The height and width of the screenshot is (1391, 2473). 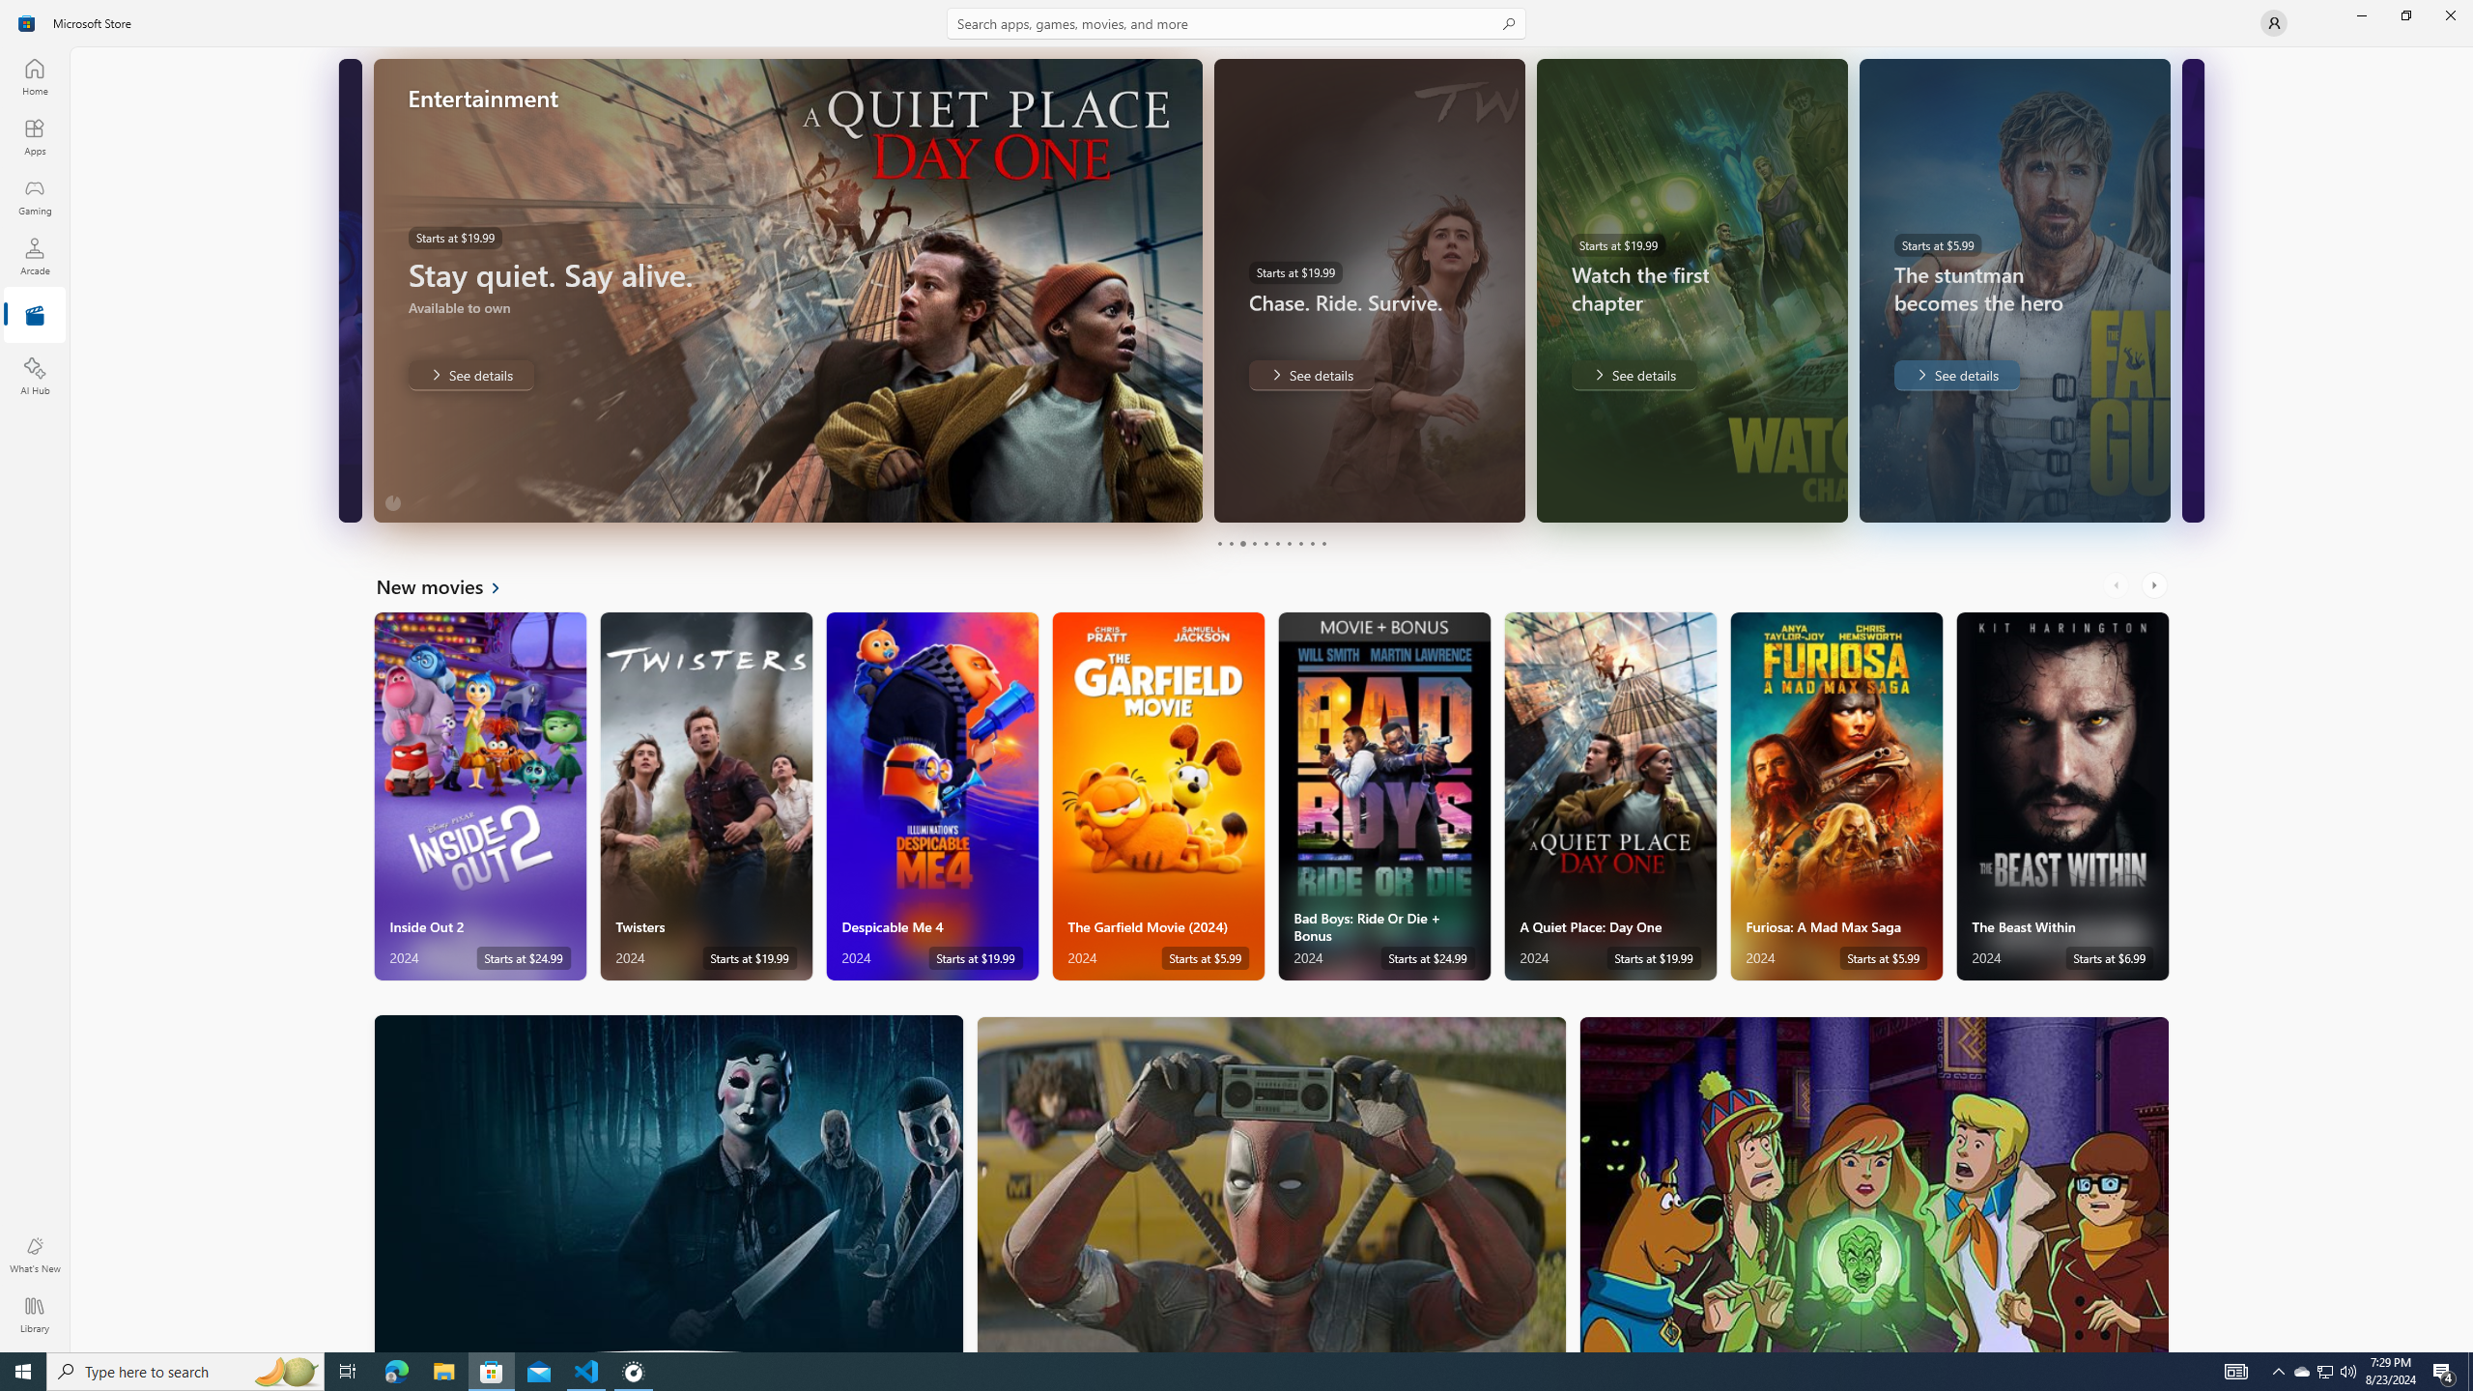 What do you see at coordinates (35, 136) in the screenshot?
I see `Apps` at bounding box center [35, 136].